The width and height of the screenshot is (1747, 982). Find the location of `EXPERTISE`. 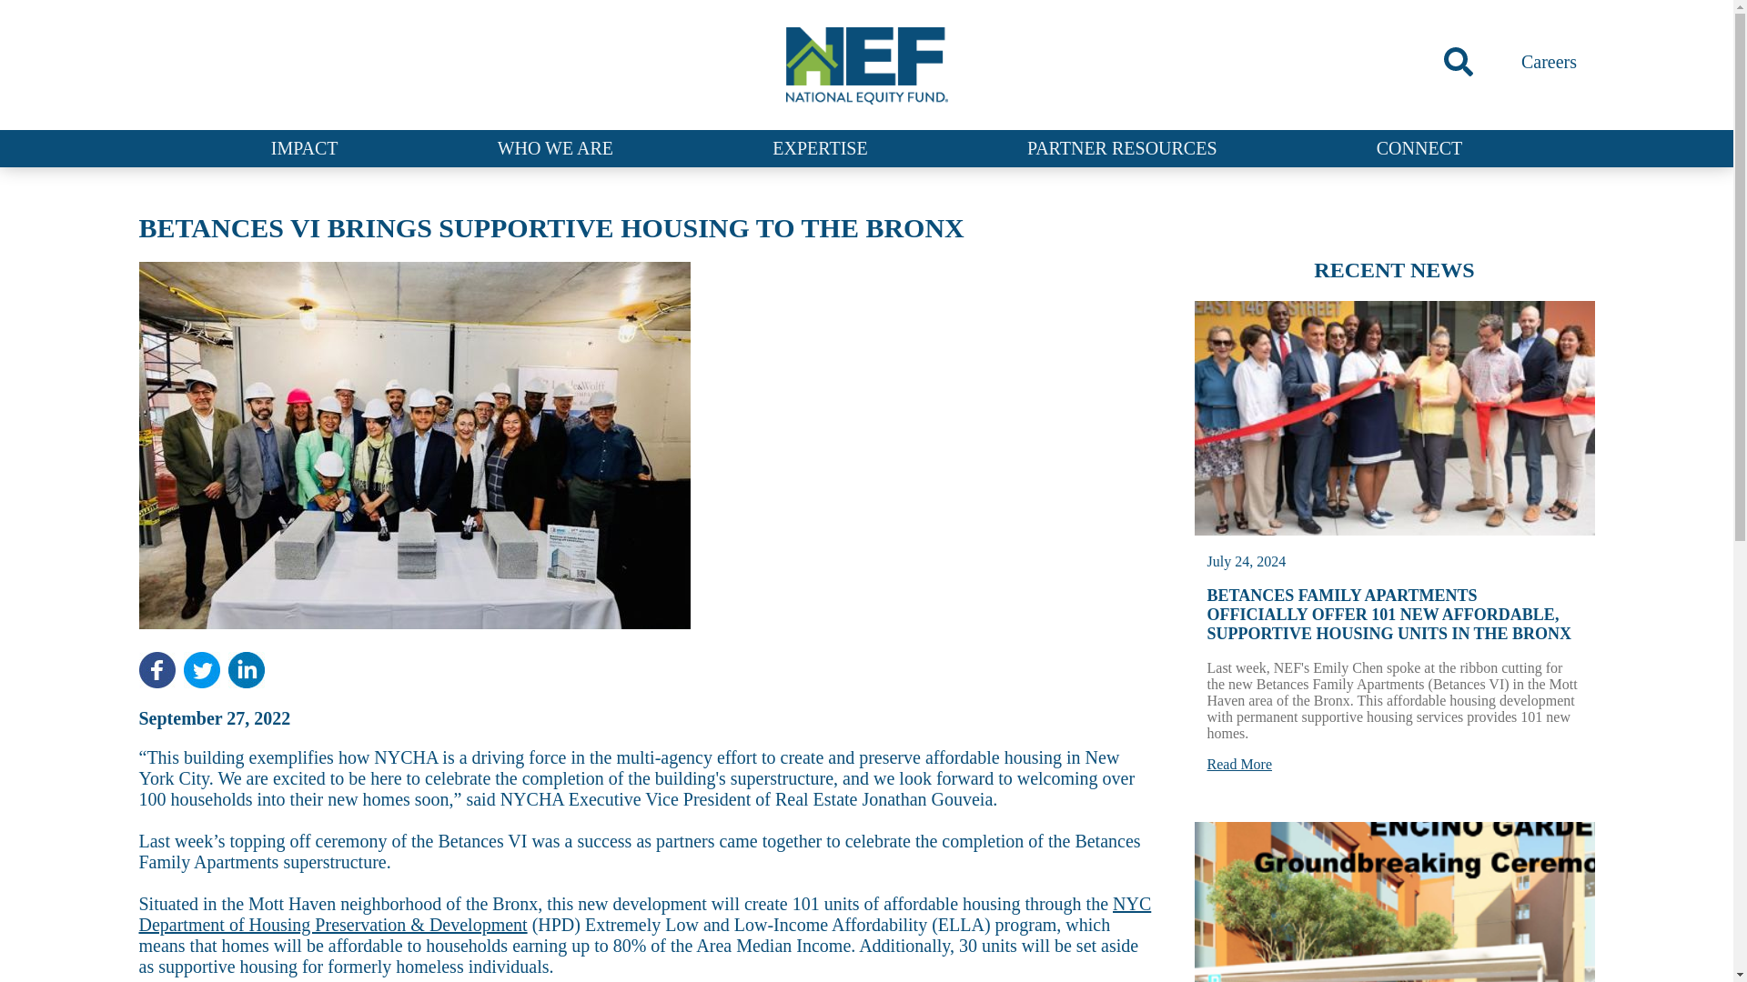

EXPERTISE is located at coordinates (819, 147).